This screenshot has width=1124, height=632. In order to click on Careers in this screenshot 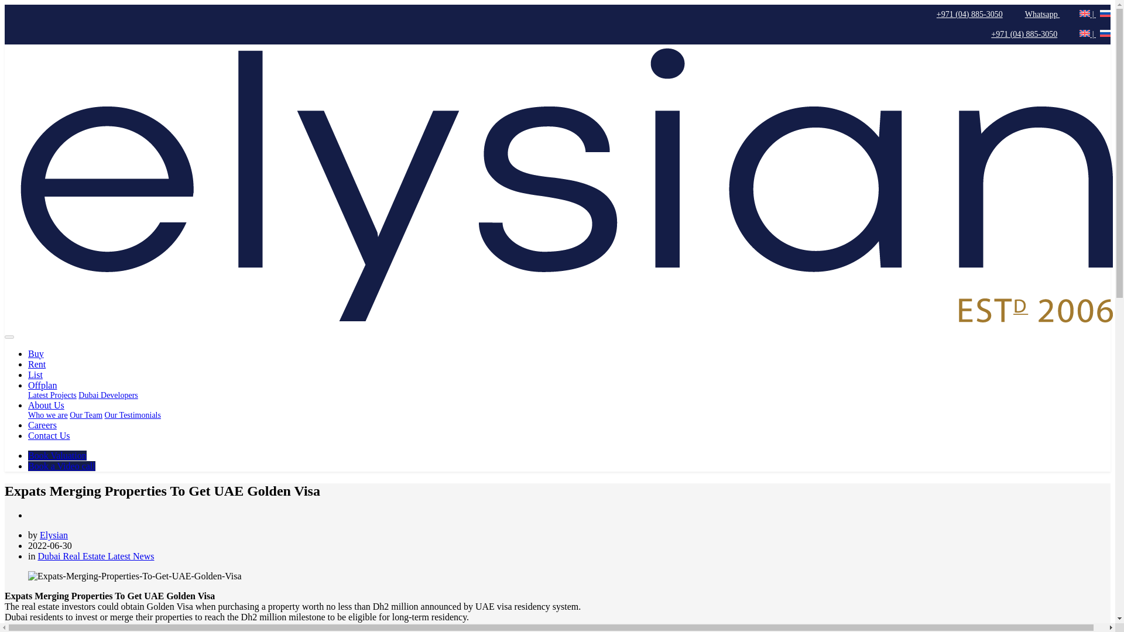, I will do `click(42, 425)`.